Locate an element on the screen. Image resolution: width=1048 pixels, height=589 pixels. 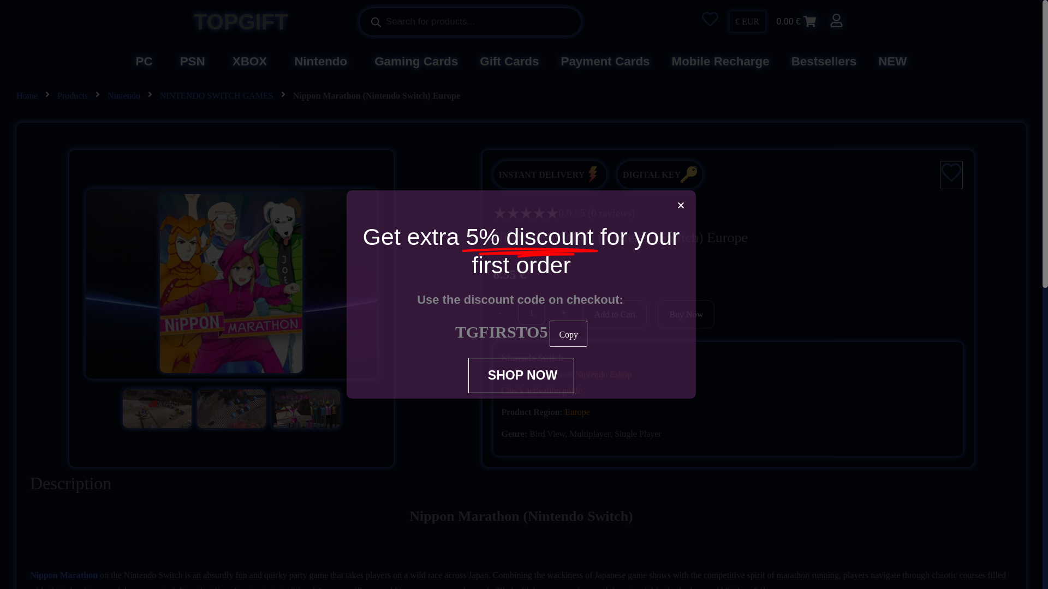
Products is located at coordinates (73, 96).